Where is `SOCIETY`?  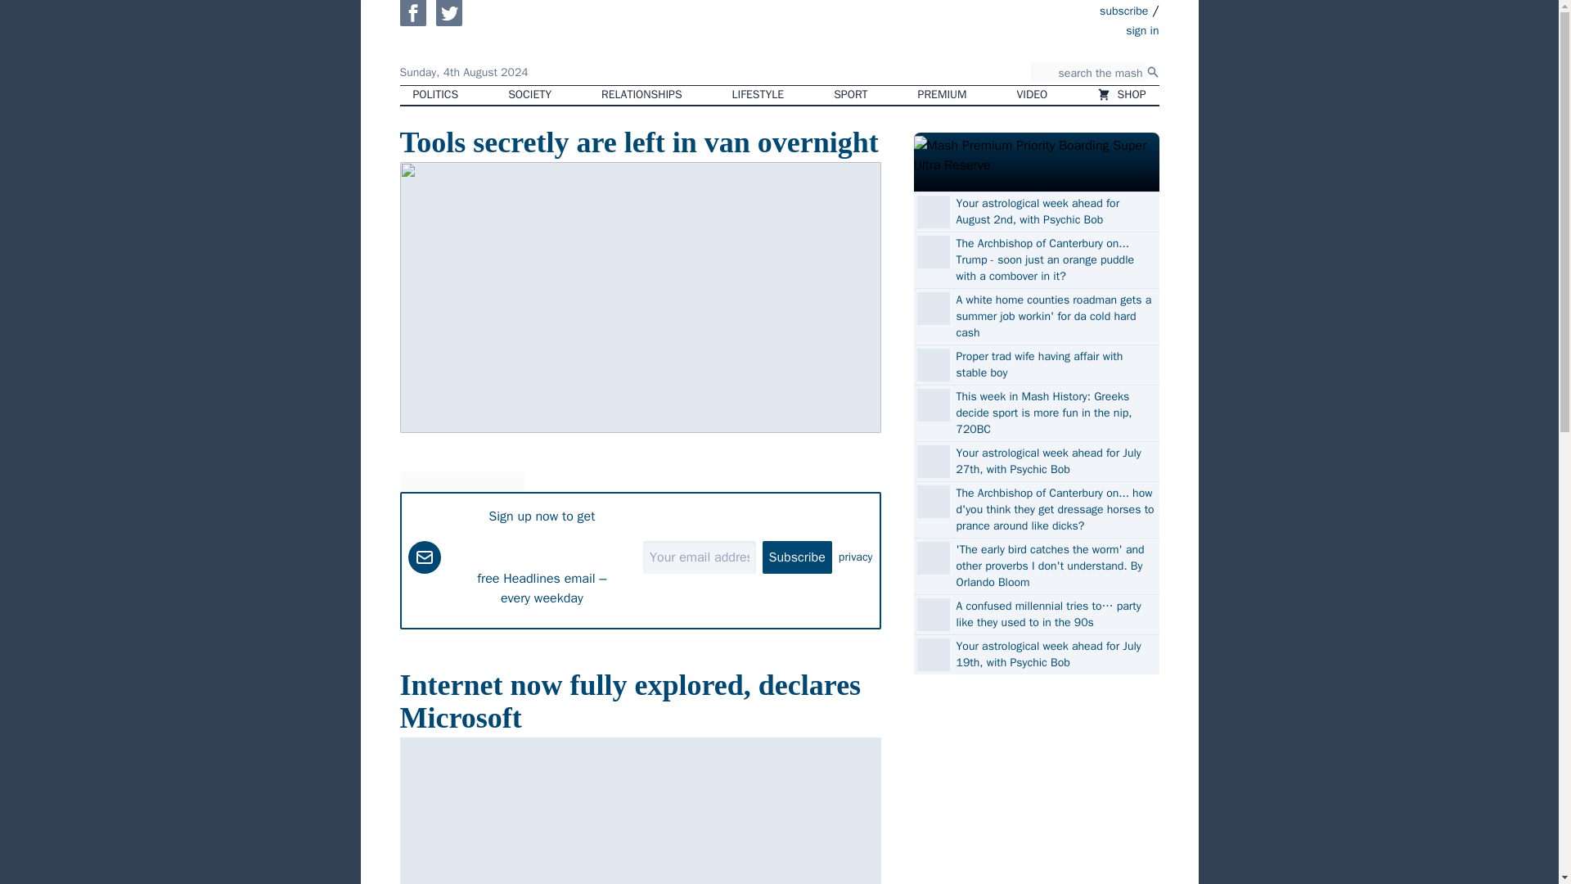 SOCIETY is located at coordinates (529, 95).